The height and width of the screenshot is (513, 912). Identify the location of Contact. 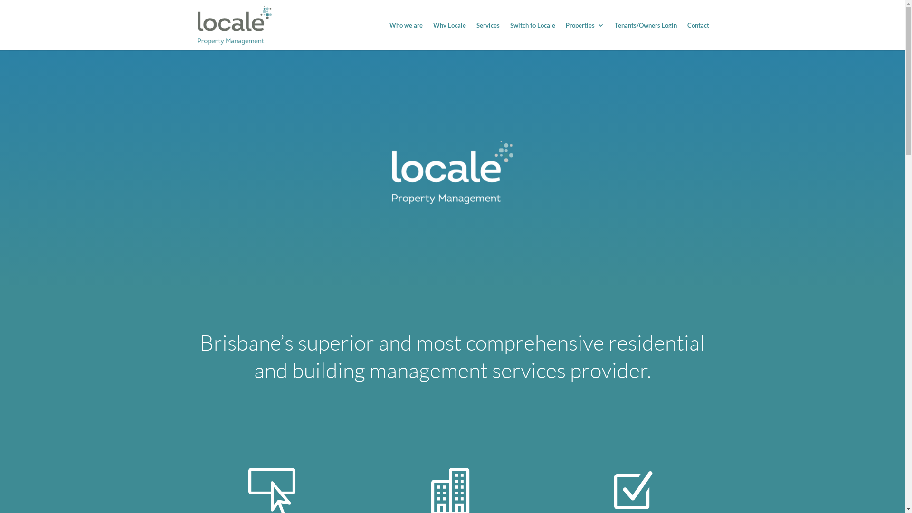
(698, 36).